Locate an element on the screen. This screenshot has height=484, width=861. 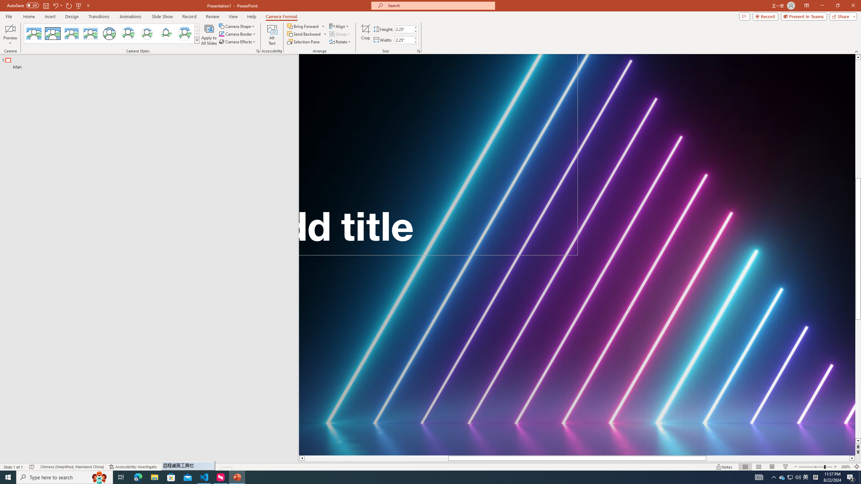
Align is located at coordinates (340, 26).